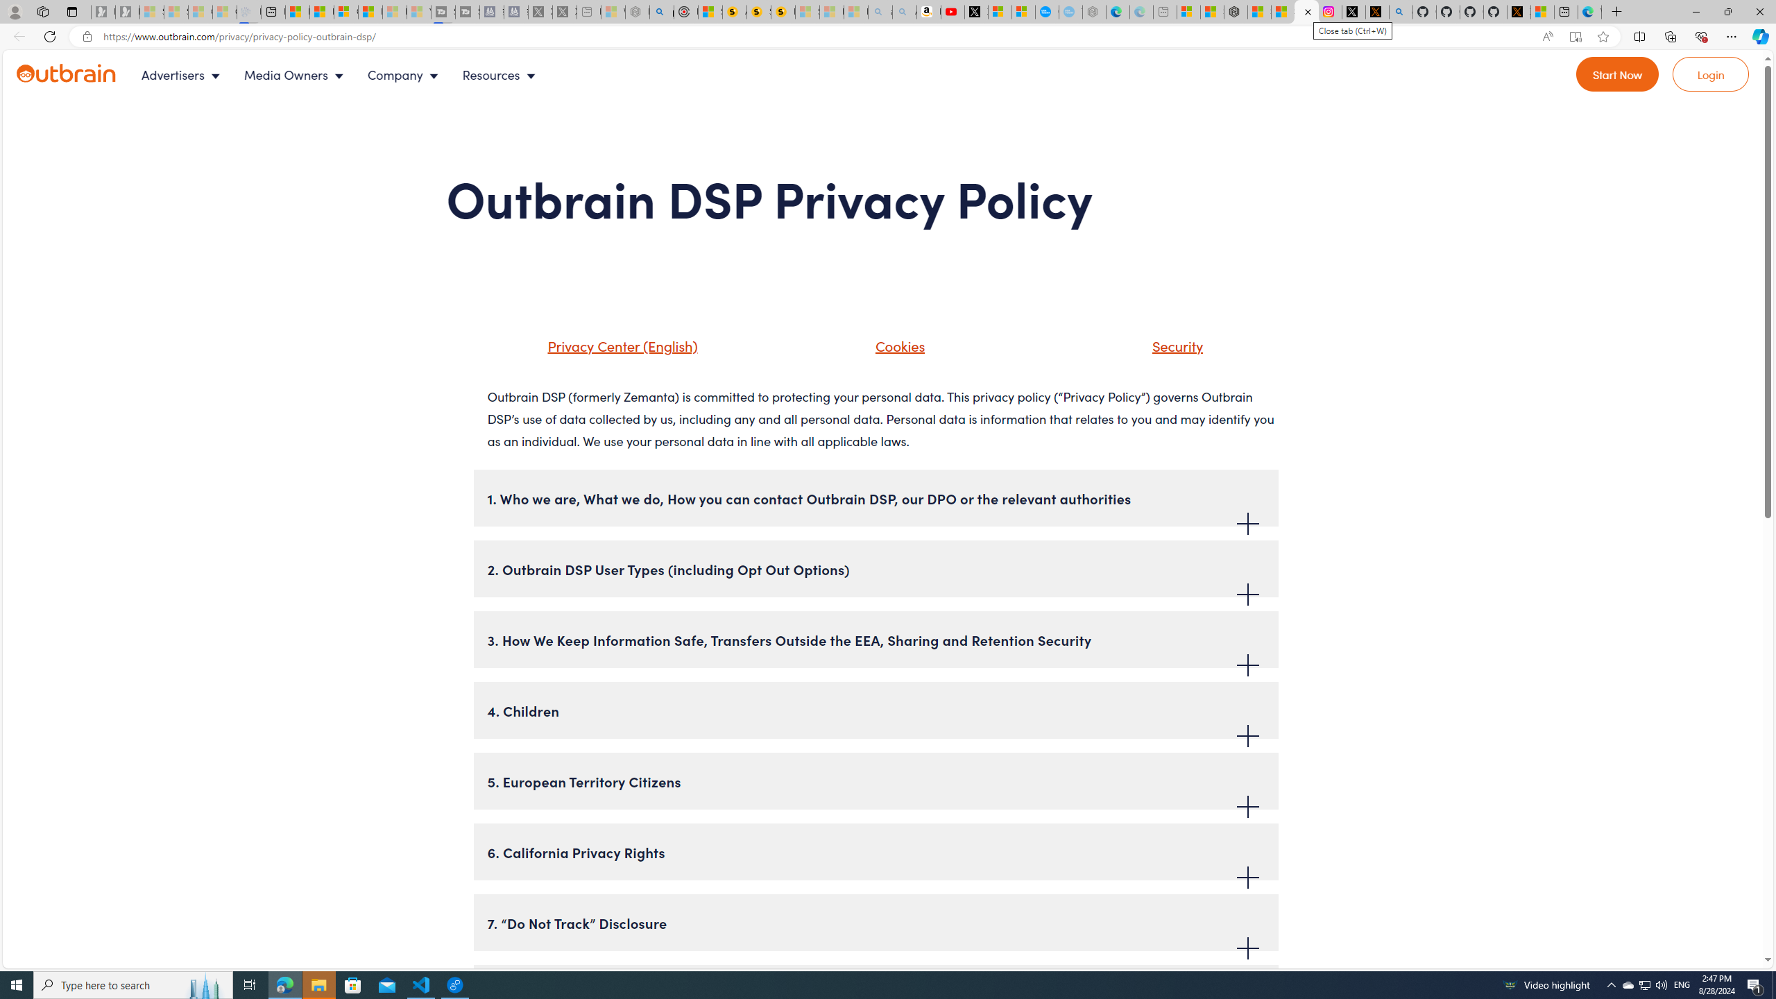 This screenshot has width=1776, height=999. Describe the element at coordinates (1164, 12) in the screenshot. I see `New tab - Sleeping` at that location.